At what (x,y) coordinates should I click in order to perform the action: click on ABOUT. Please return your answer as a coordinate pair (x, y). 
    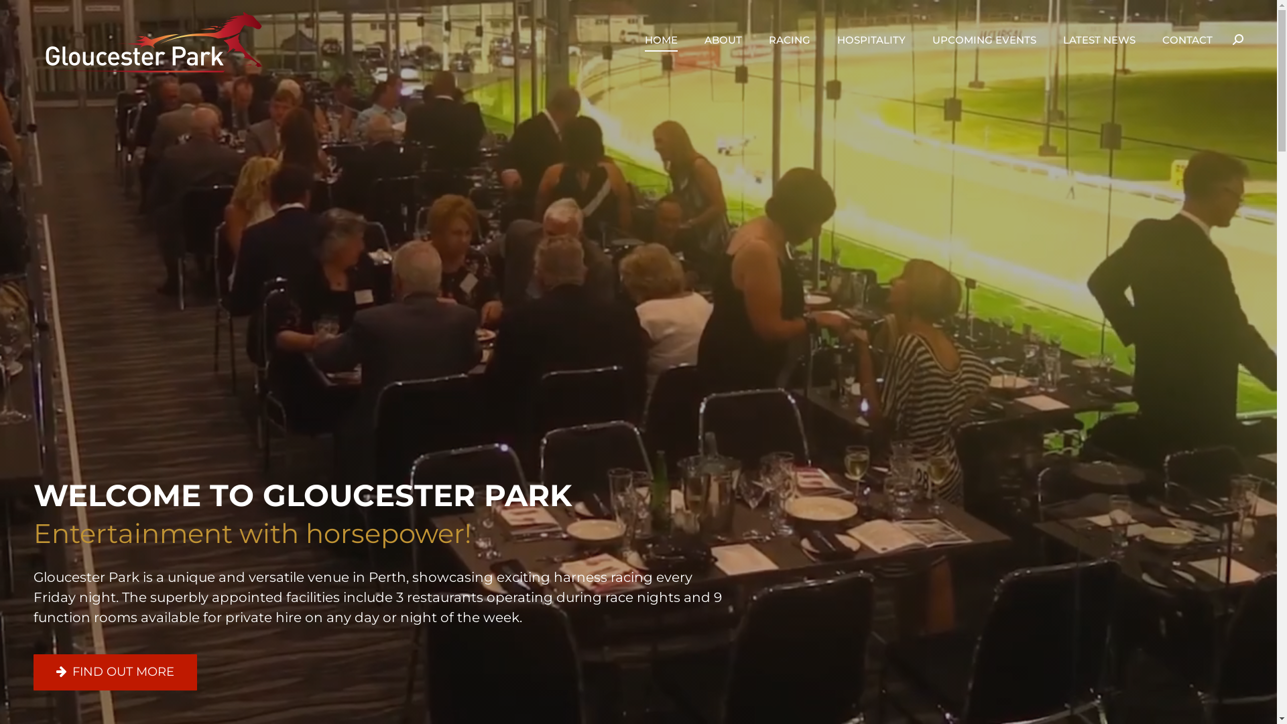
    Looking at the image, I should click on (723, 40).